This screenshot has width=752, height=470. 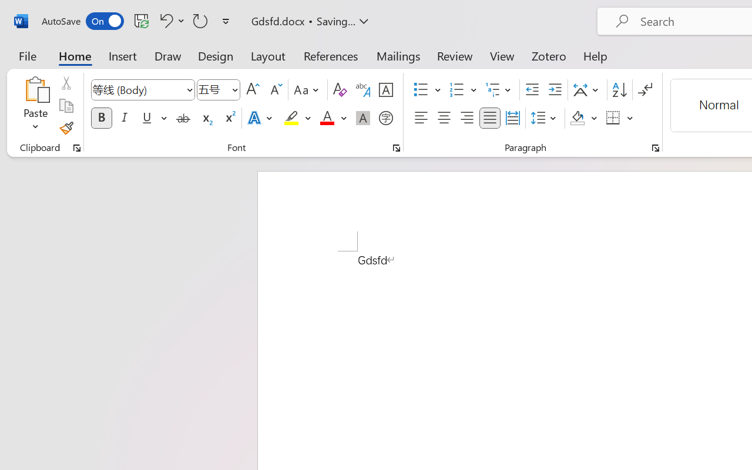 I want to click on Shading RGB(0, 0, 0), so click(x=577, y=118).